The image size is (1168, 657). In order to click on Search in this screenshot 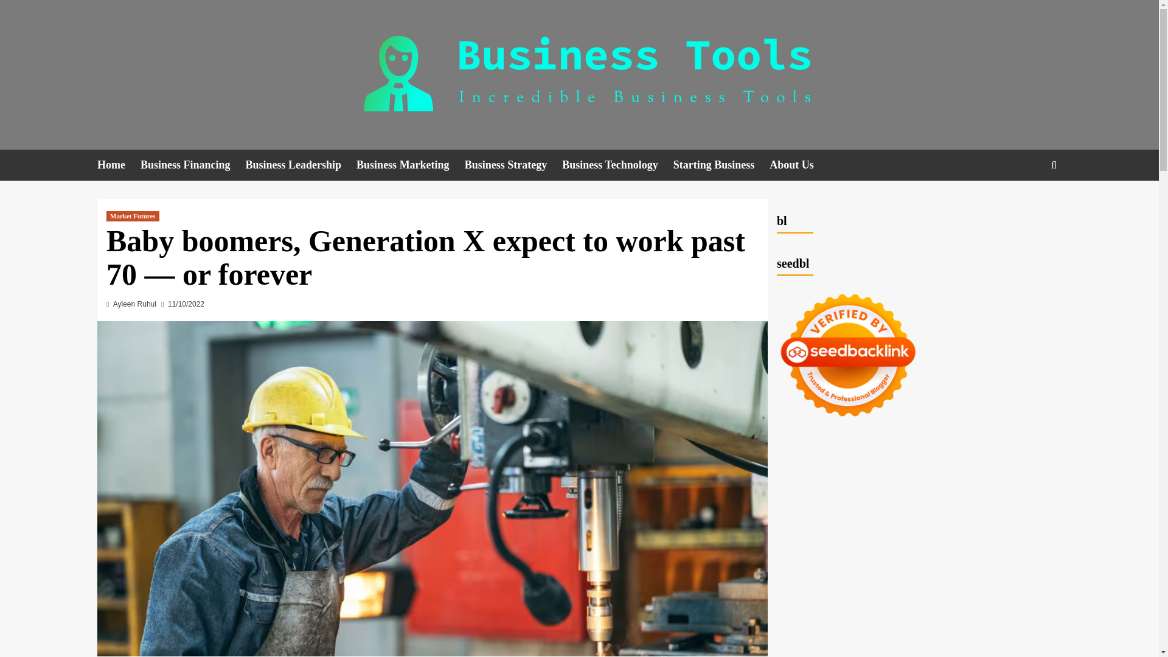, I will do `click(1026, 202)`.